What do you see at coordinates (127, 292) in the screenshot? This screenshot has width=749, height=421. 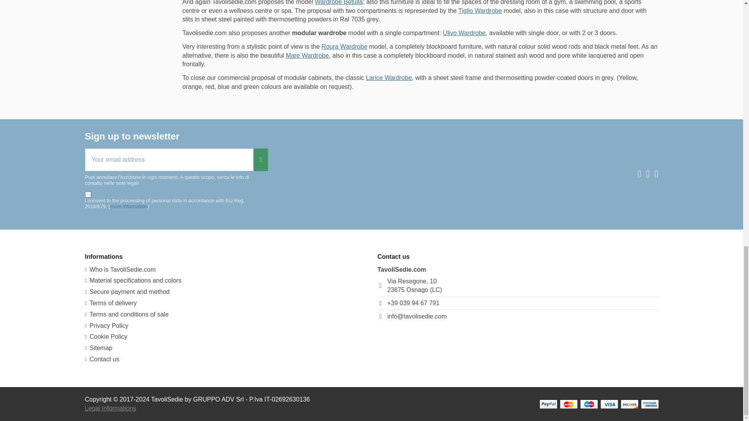 I see `Our secure payment method` at bounding box center [127, 292].